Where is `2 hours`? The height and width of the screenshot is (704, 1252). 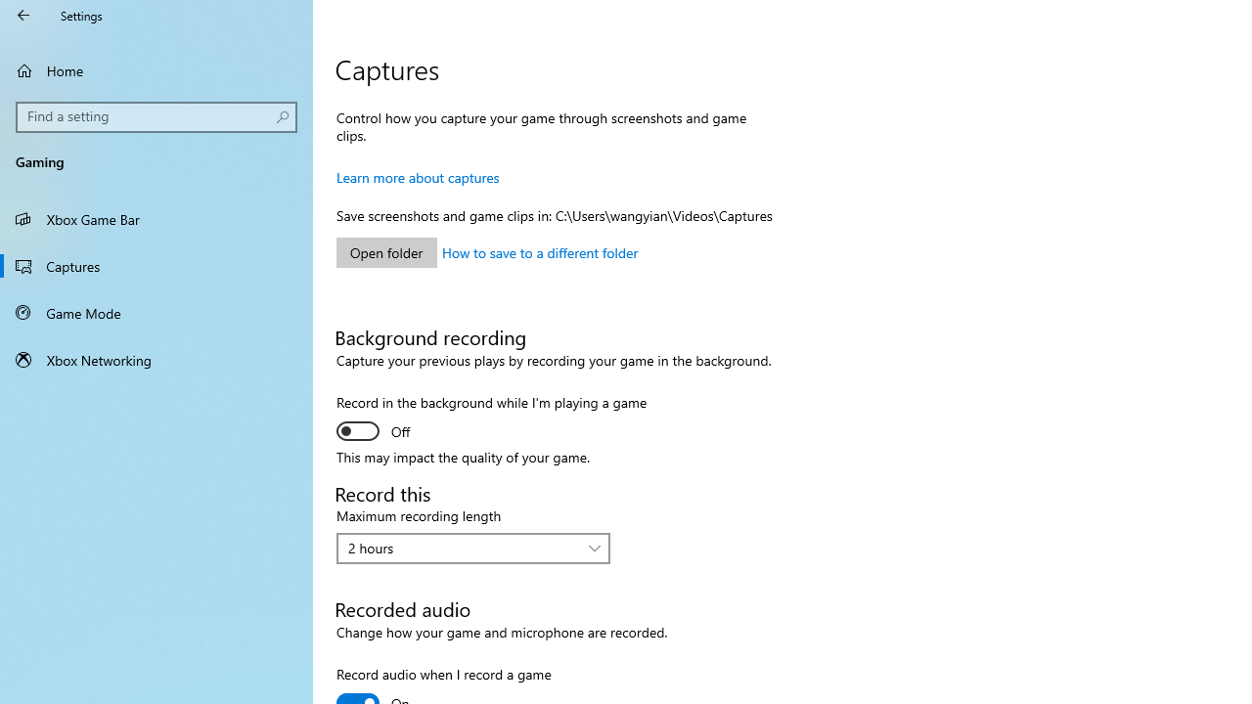 2 hours is located at coordinates (463, 548).